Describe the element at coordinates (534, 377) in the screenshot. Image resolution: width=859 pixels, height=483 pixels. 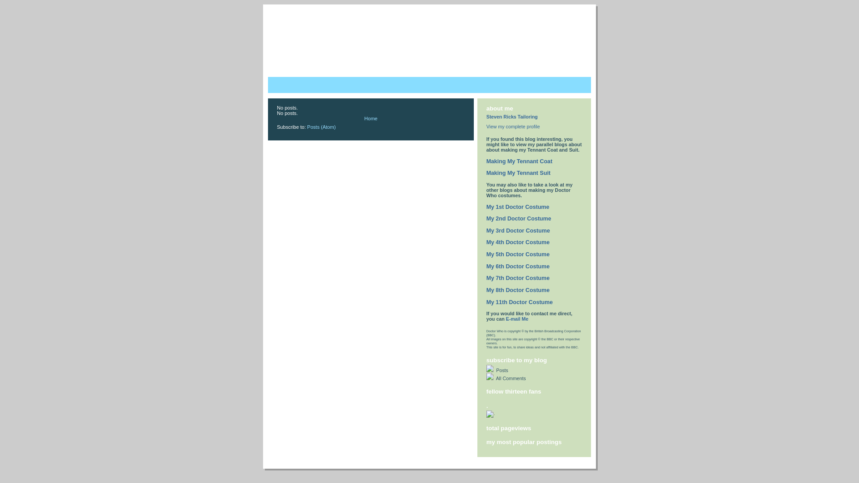
I see `All Comments` at that location.